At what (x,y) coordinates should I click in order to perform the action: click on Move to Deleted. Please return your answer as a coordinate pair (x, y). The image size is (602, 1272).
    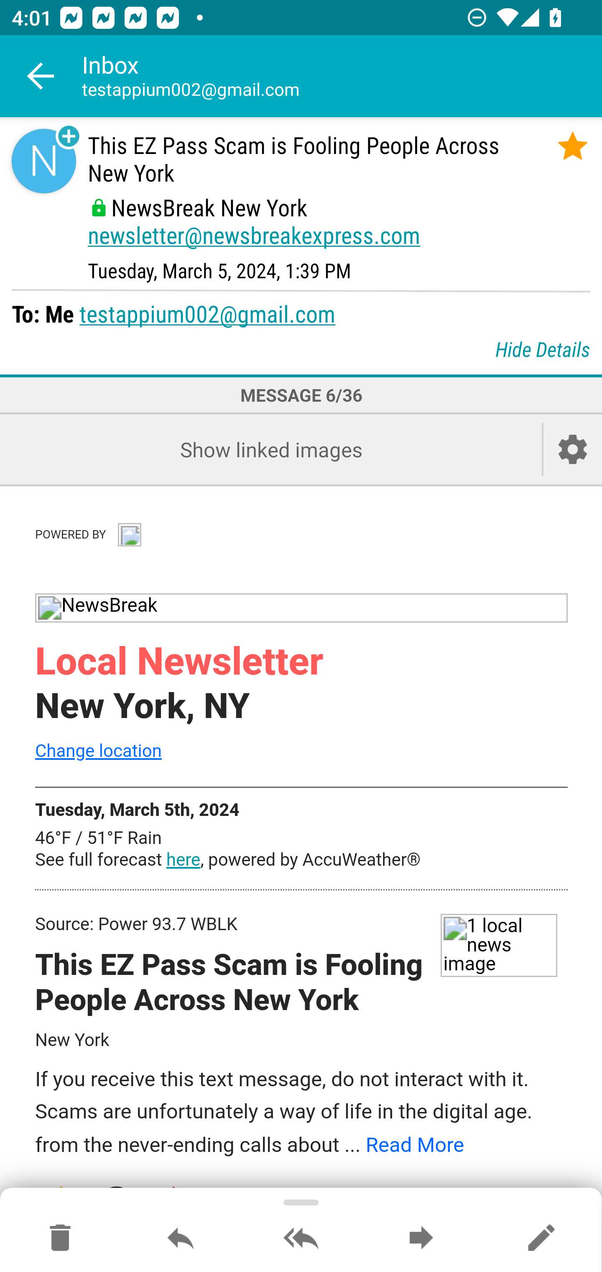
    Looking at the image, I should click on (60, 1239).